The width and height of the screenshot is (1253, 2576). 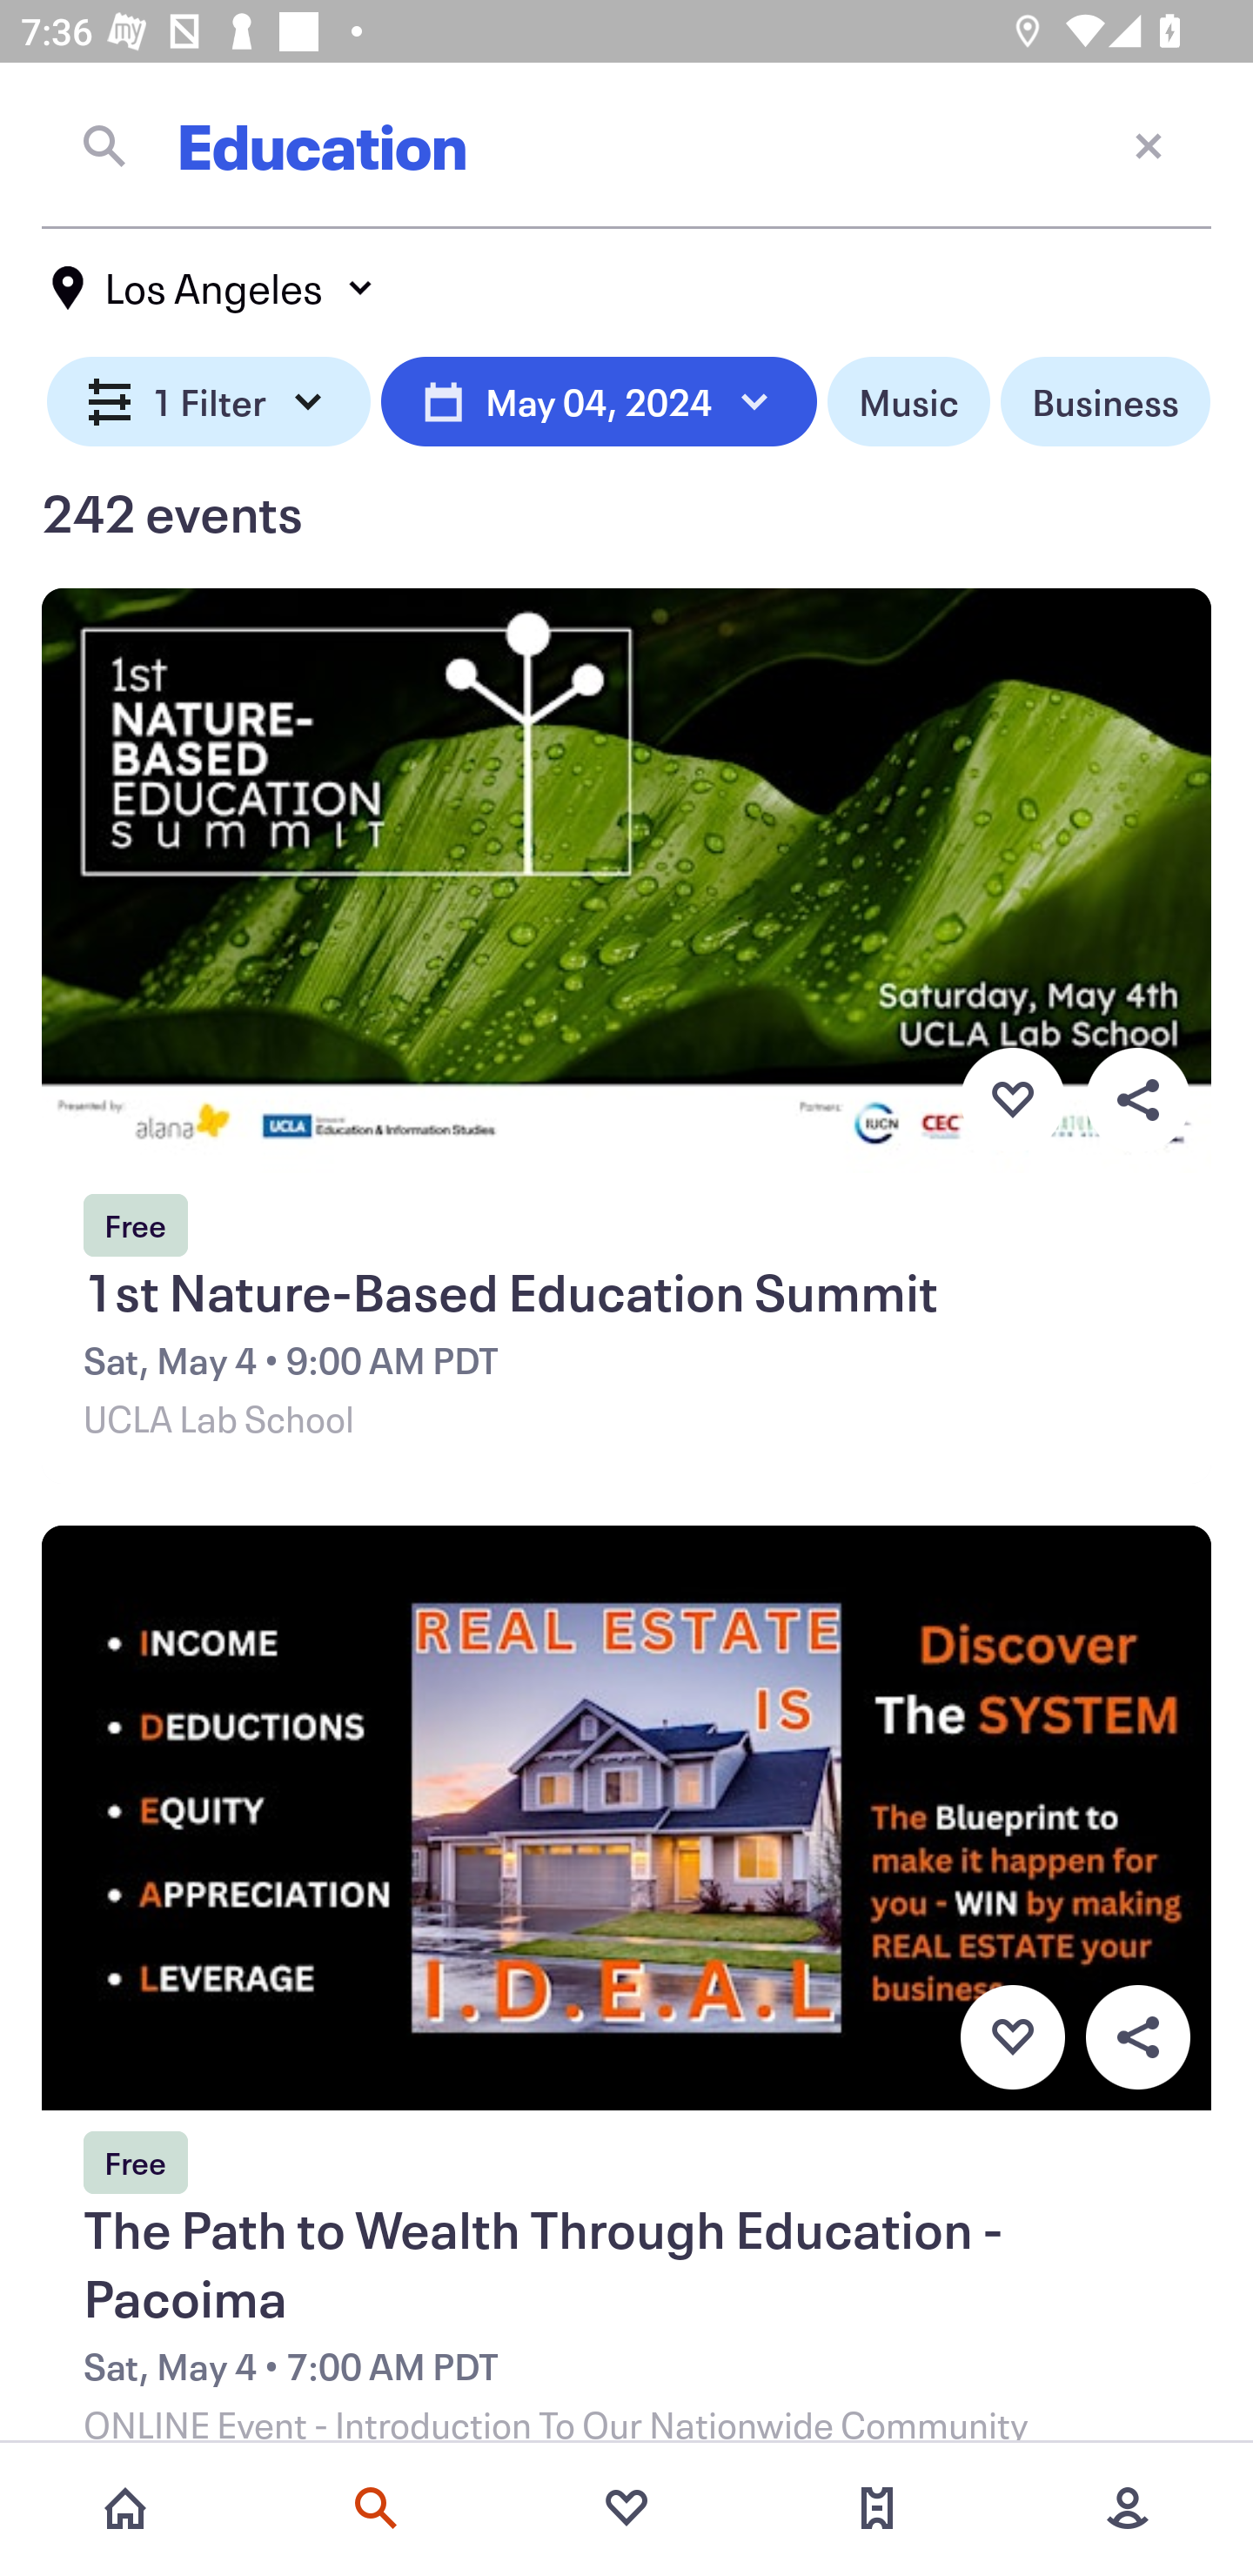 What do you see at coordinates (214, 288) in the screenshot?
I see `Los Angeles` at bounding box center [214, 288].